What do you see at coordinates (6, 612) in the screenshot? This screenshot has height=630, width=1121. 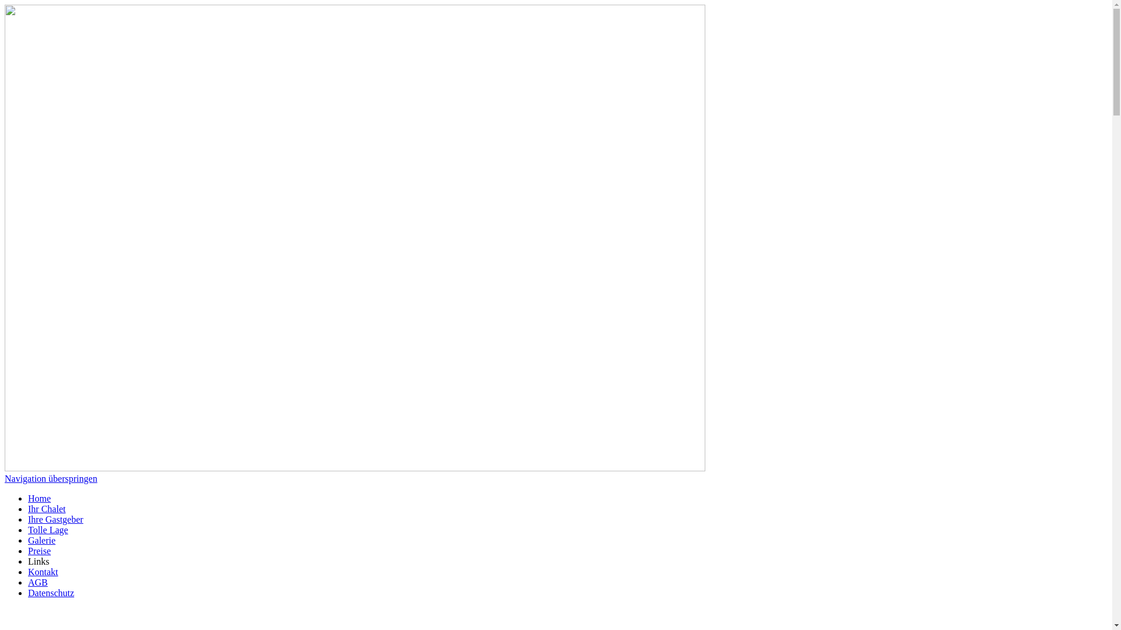 I see ` ` at bounding box center [6, 612].